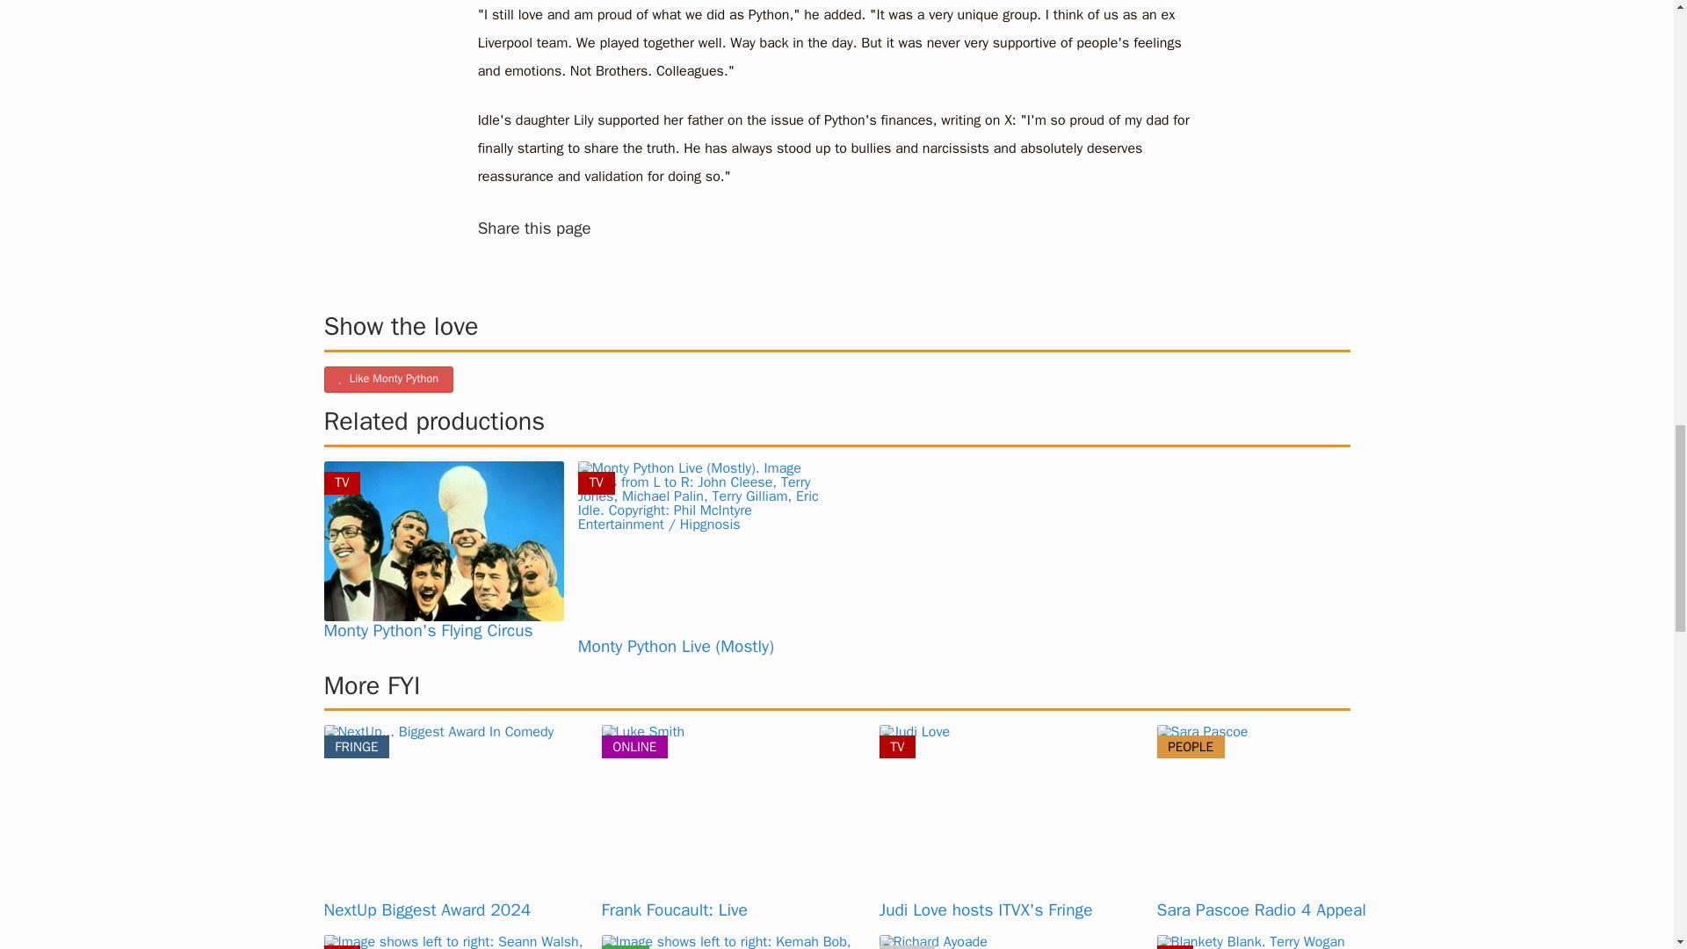  What do you see at coordinates (388, 380) in the screenshot?
I see `Like Monty Python` at bounding box center [388, 380].